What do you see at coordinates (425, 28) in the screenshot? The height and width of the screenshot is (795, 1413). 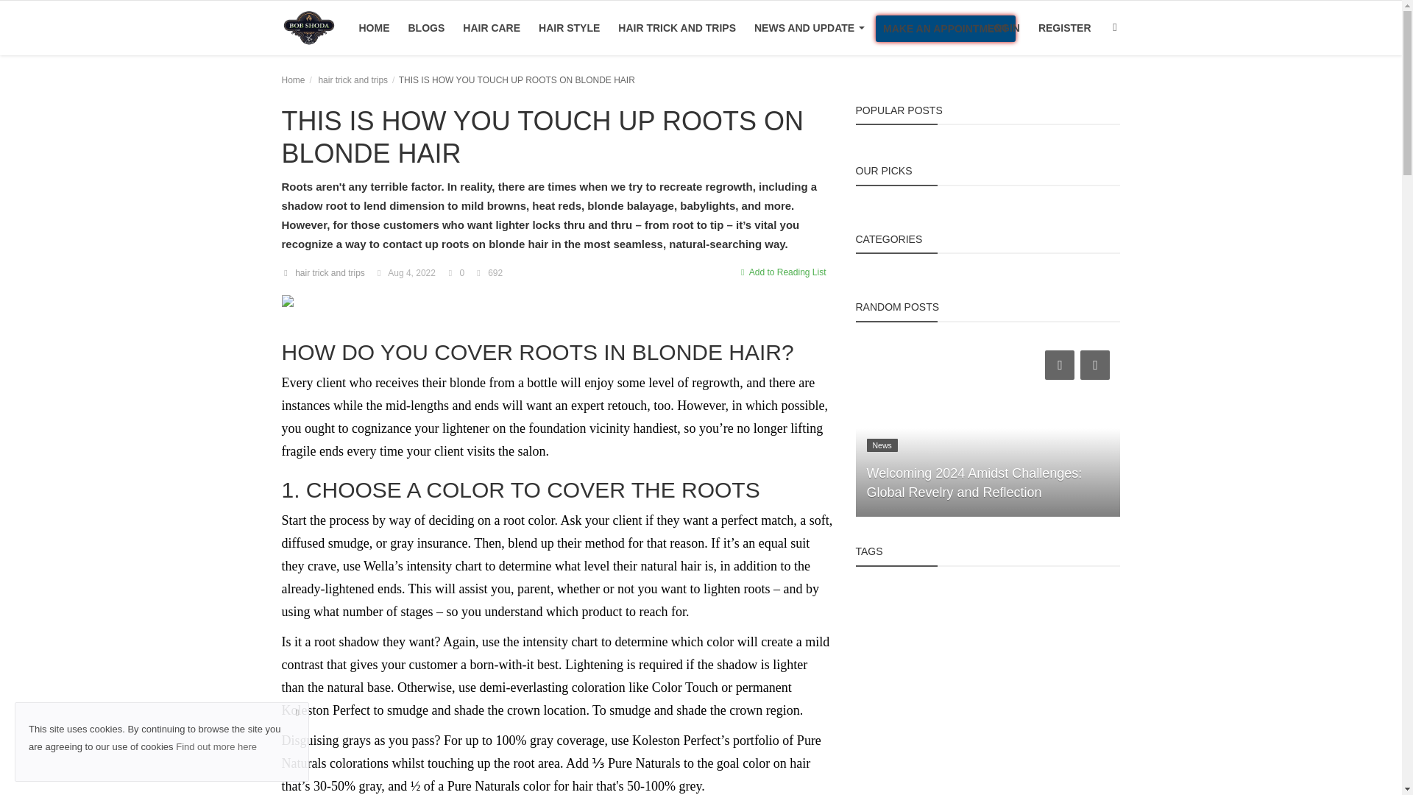 I see `BLOGS` at bounding box center [425, 28].